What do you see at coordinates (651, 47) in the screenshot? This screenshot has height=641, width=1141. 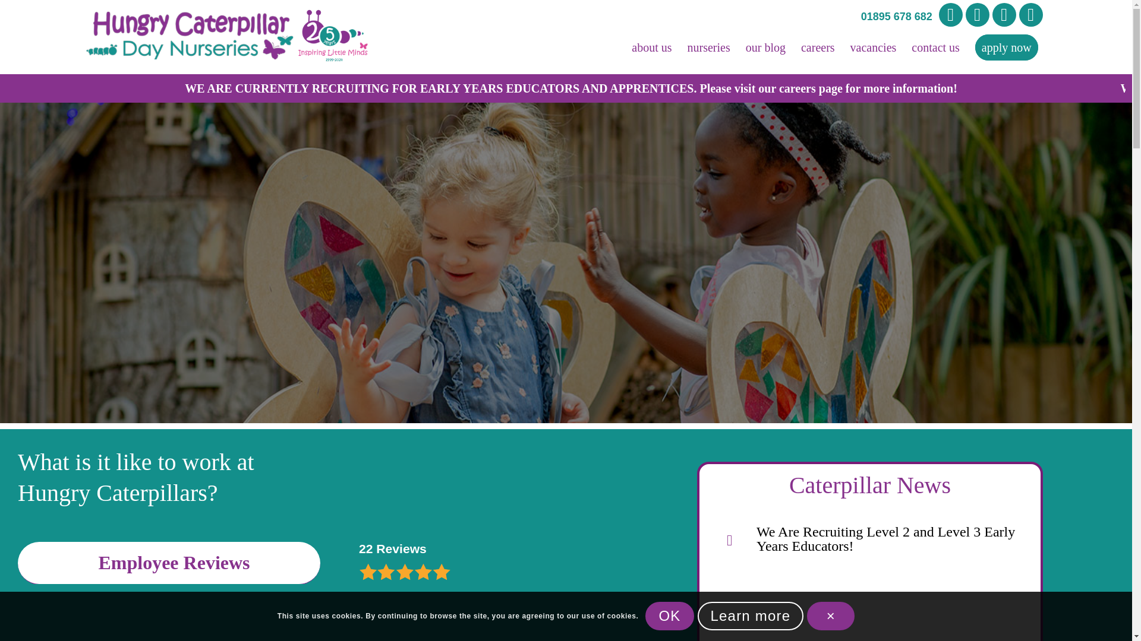 I see `about us` at bounding box center [651, 47].